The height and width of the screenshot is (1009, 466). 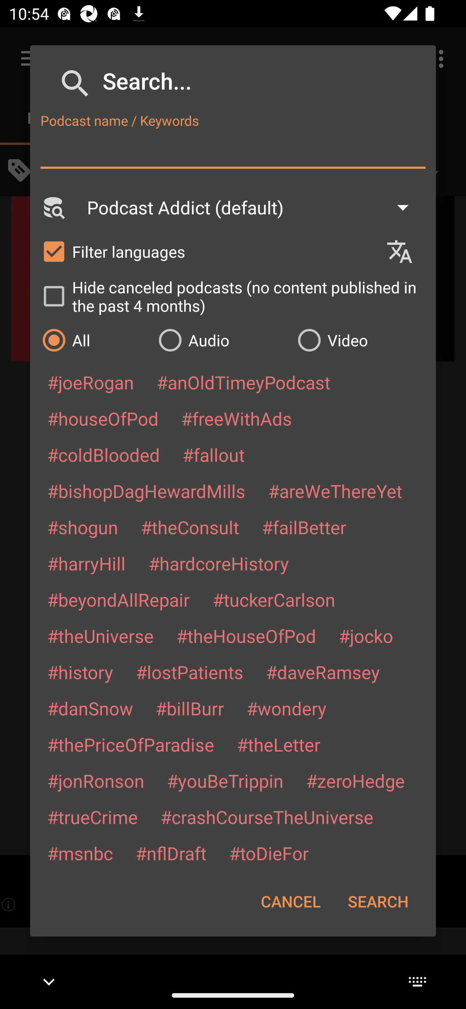 What do you see at coordinates (243, 382) in the screenshot?
I see `#anOldTimeyPodcast` at bounding box center [243, 382].